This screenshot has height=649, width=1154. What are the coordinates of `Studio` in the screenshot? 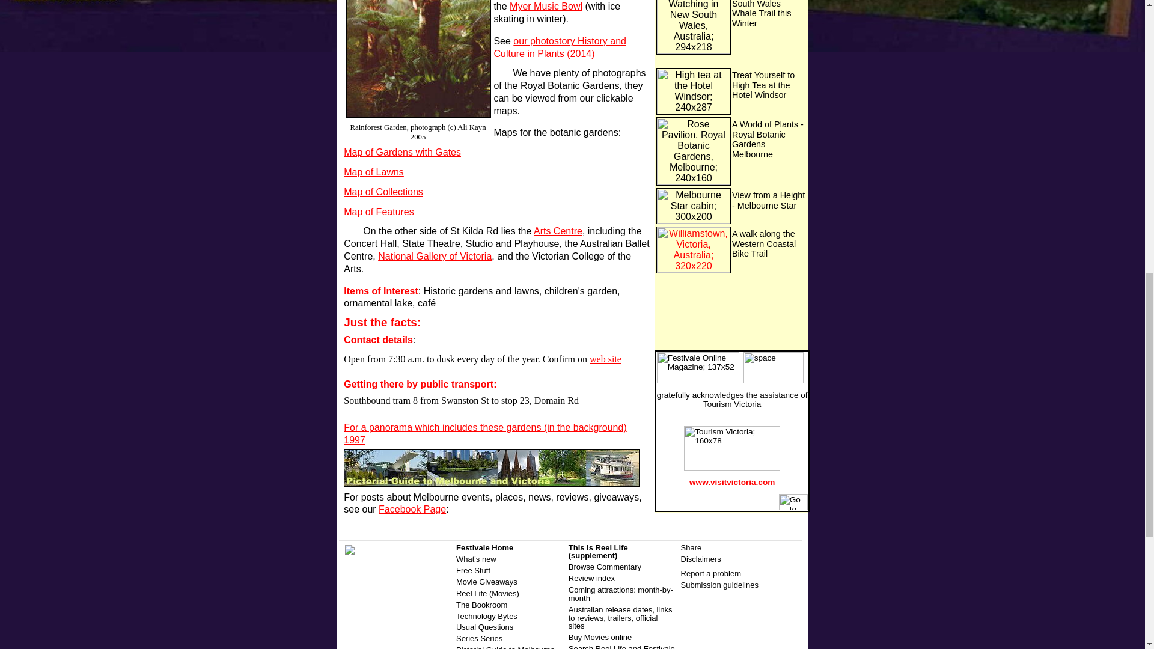 It's located at (481, 243).